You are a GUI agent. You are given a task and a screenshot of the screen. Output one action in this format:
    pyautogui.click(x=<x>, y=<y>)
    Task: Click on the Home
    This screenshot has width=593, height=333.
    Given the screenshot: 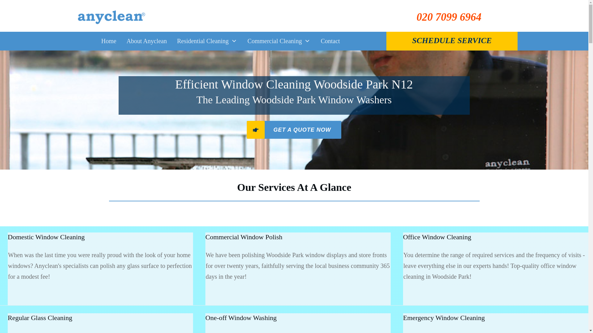 What is the action you would take?
    pyautogui.click(x=109, y=41)
    